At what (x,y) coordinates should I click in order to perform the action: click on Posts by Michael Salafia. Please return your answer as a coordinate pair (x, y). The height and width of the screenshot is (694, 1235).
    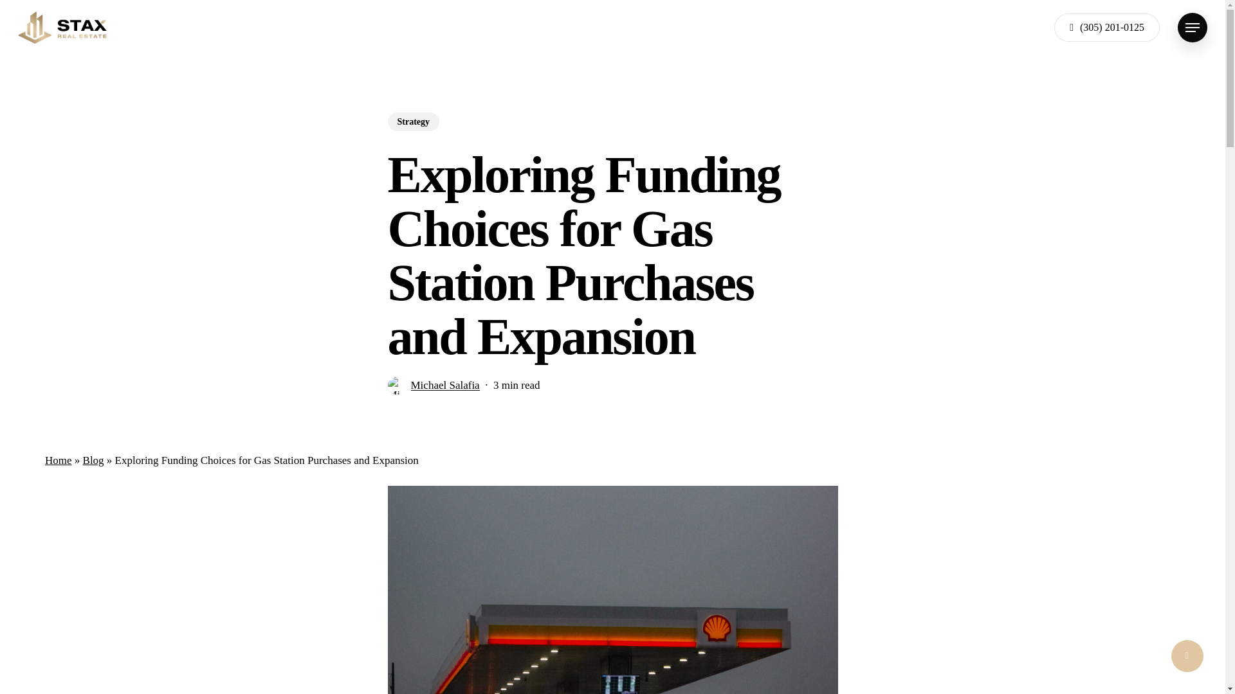
    Looking at the image, I should click on (444, 385).